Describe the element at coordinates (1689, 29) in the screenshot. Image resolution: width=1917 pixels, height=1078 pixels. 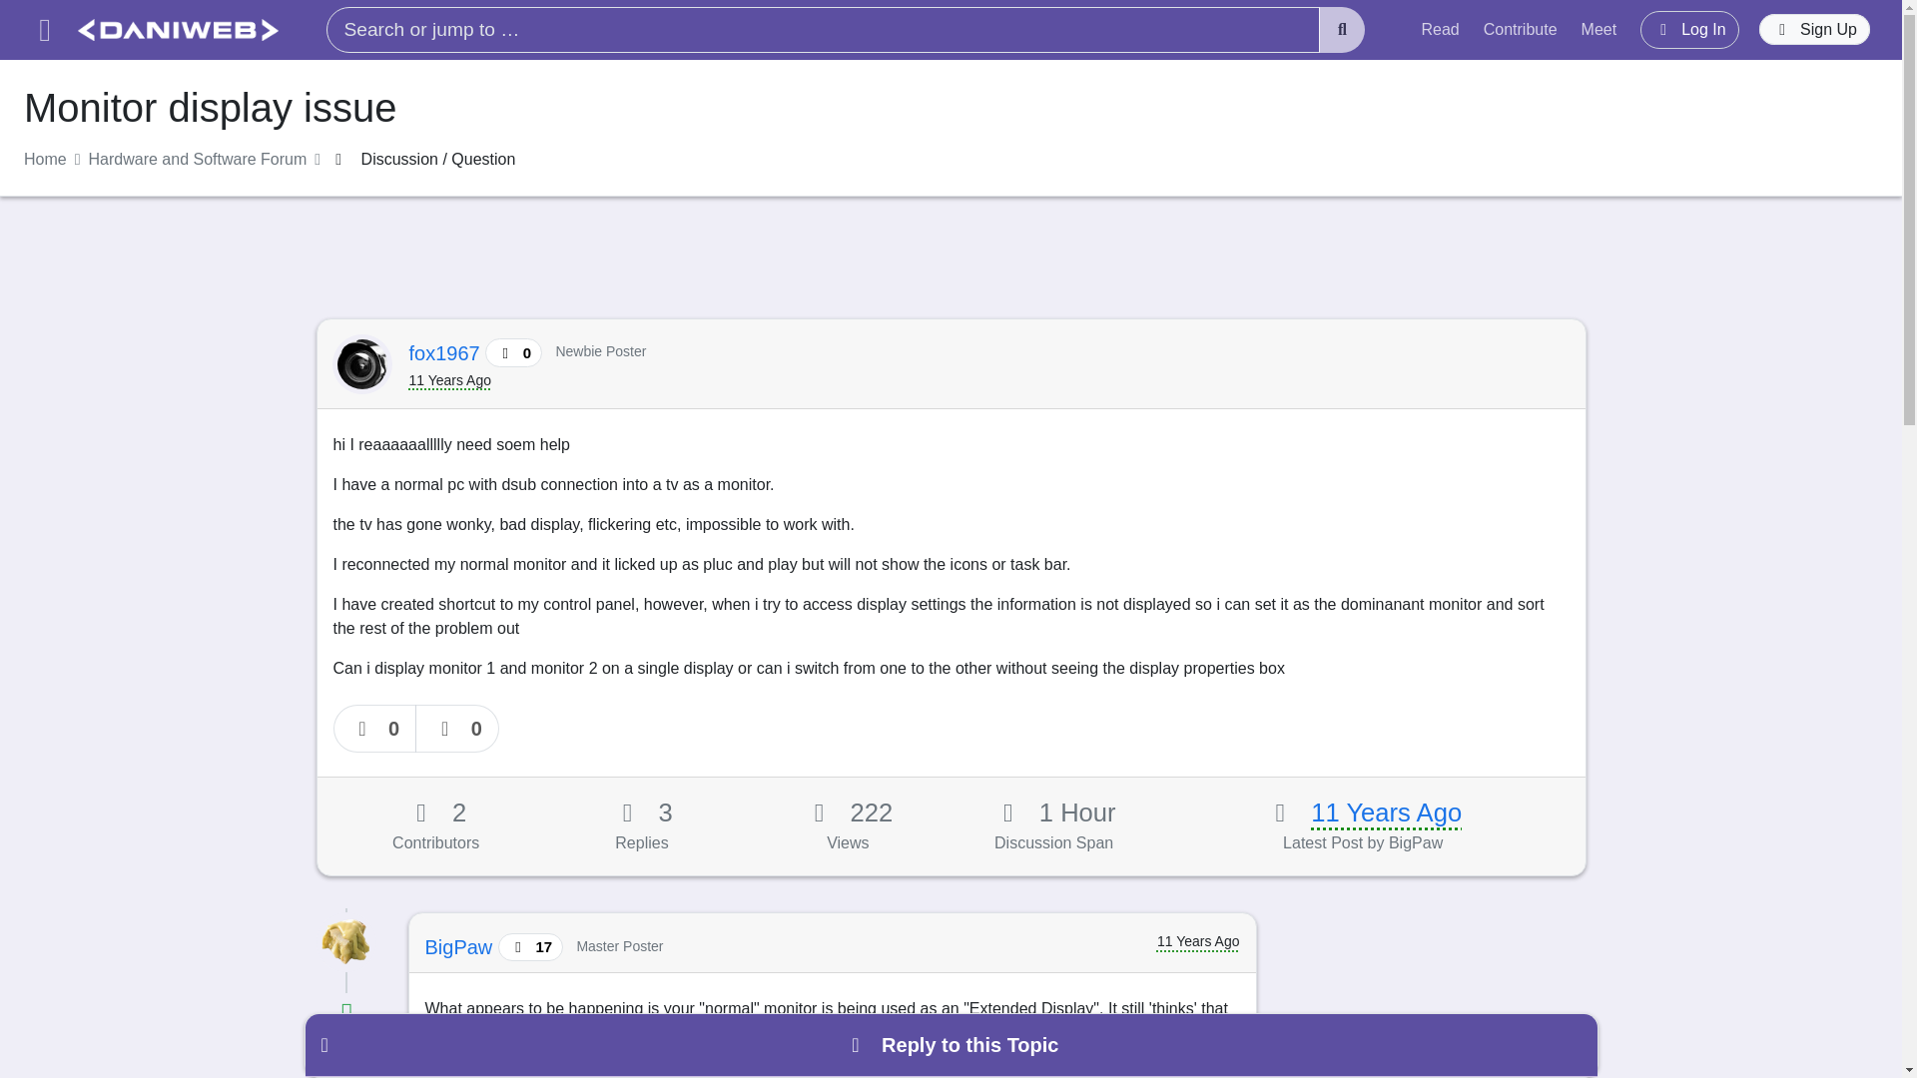
I see `Log In` at that location.